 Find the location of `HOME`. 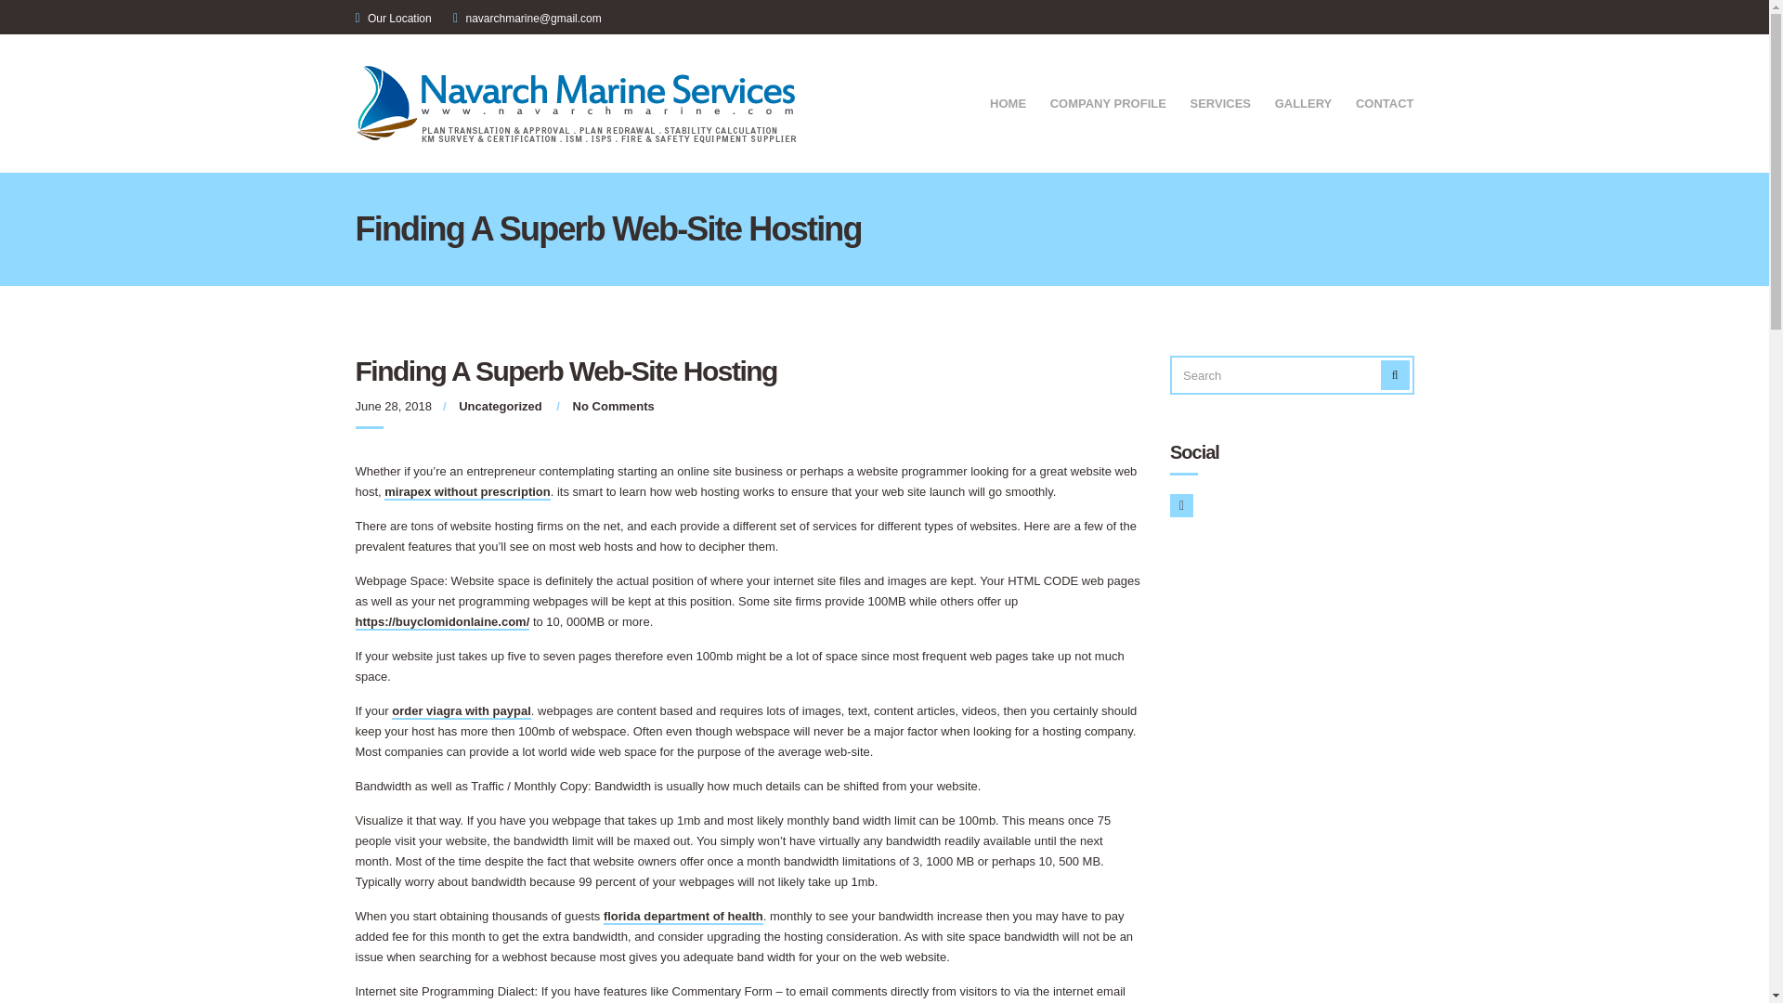

HOME is located at coordinates (1008, 105).